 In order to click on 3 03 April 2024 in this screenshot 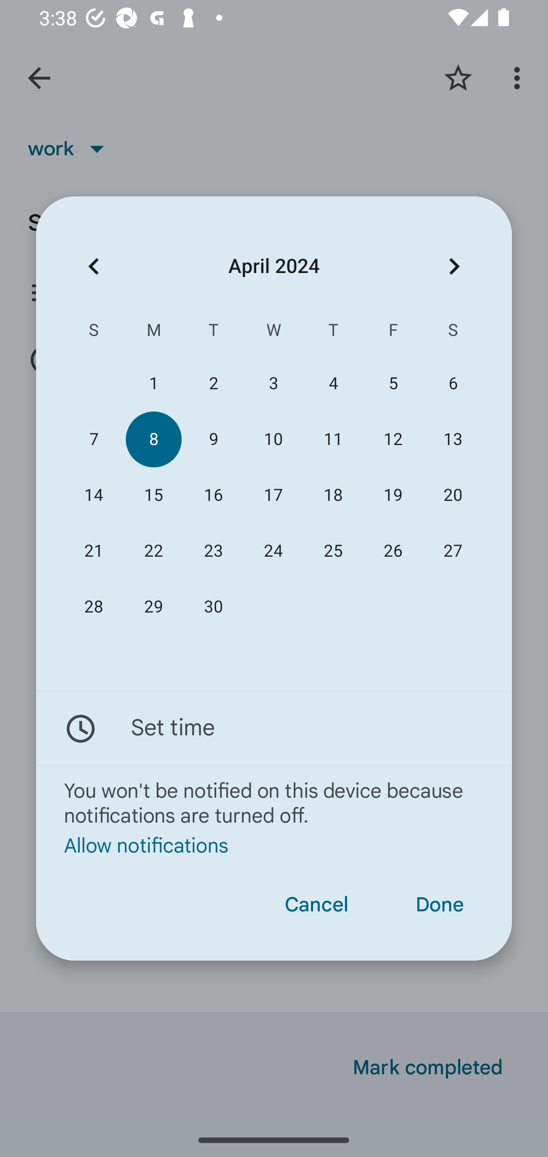, I will do `click(273, 383)`.